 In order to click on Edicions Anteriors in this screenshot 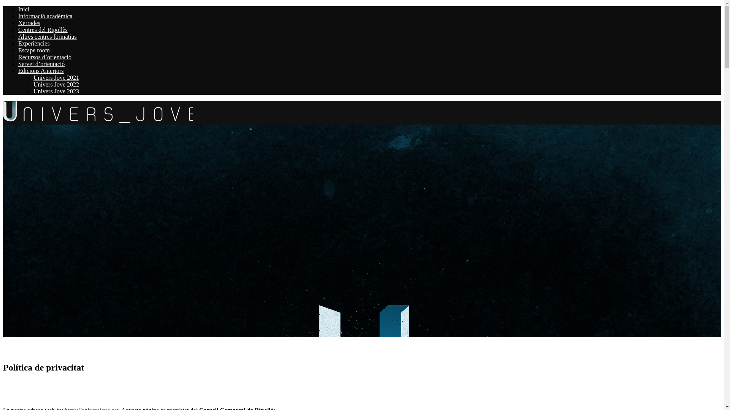, I will do `click(41, 71)`.